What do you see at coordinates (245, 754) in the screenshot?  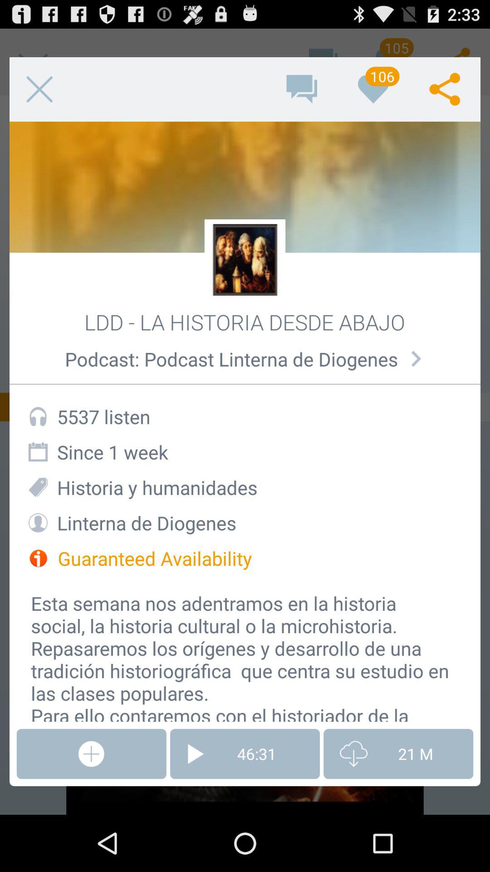 I see `scroll to the 46:31` at bounding box center [245, 754].